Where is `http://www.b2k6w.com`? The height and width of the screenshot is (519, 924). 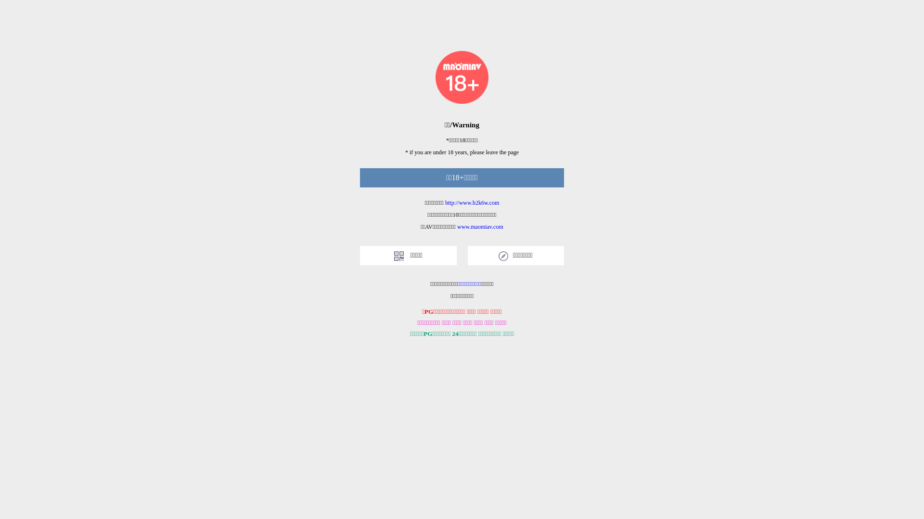
http://www.b2k6w.com is located at coordinates (472, 203).